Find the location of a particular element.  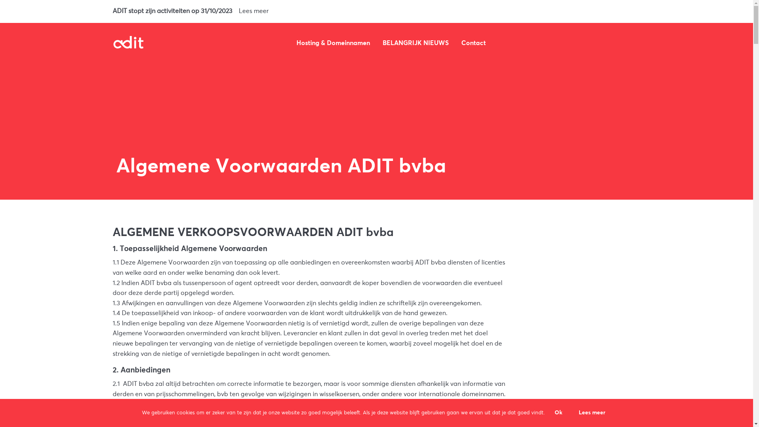

ADIT stopt zijn activiteiten op 31/10/2023 Lees meer is located at coordinates (376, 11).